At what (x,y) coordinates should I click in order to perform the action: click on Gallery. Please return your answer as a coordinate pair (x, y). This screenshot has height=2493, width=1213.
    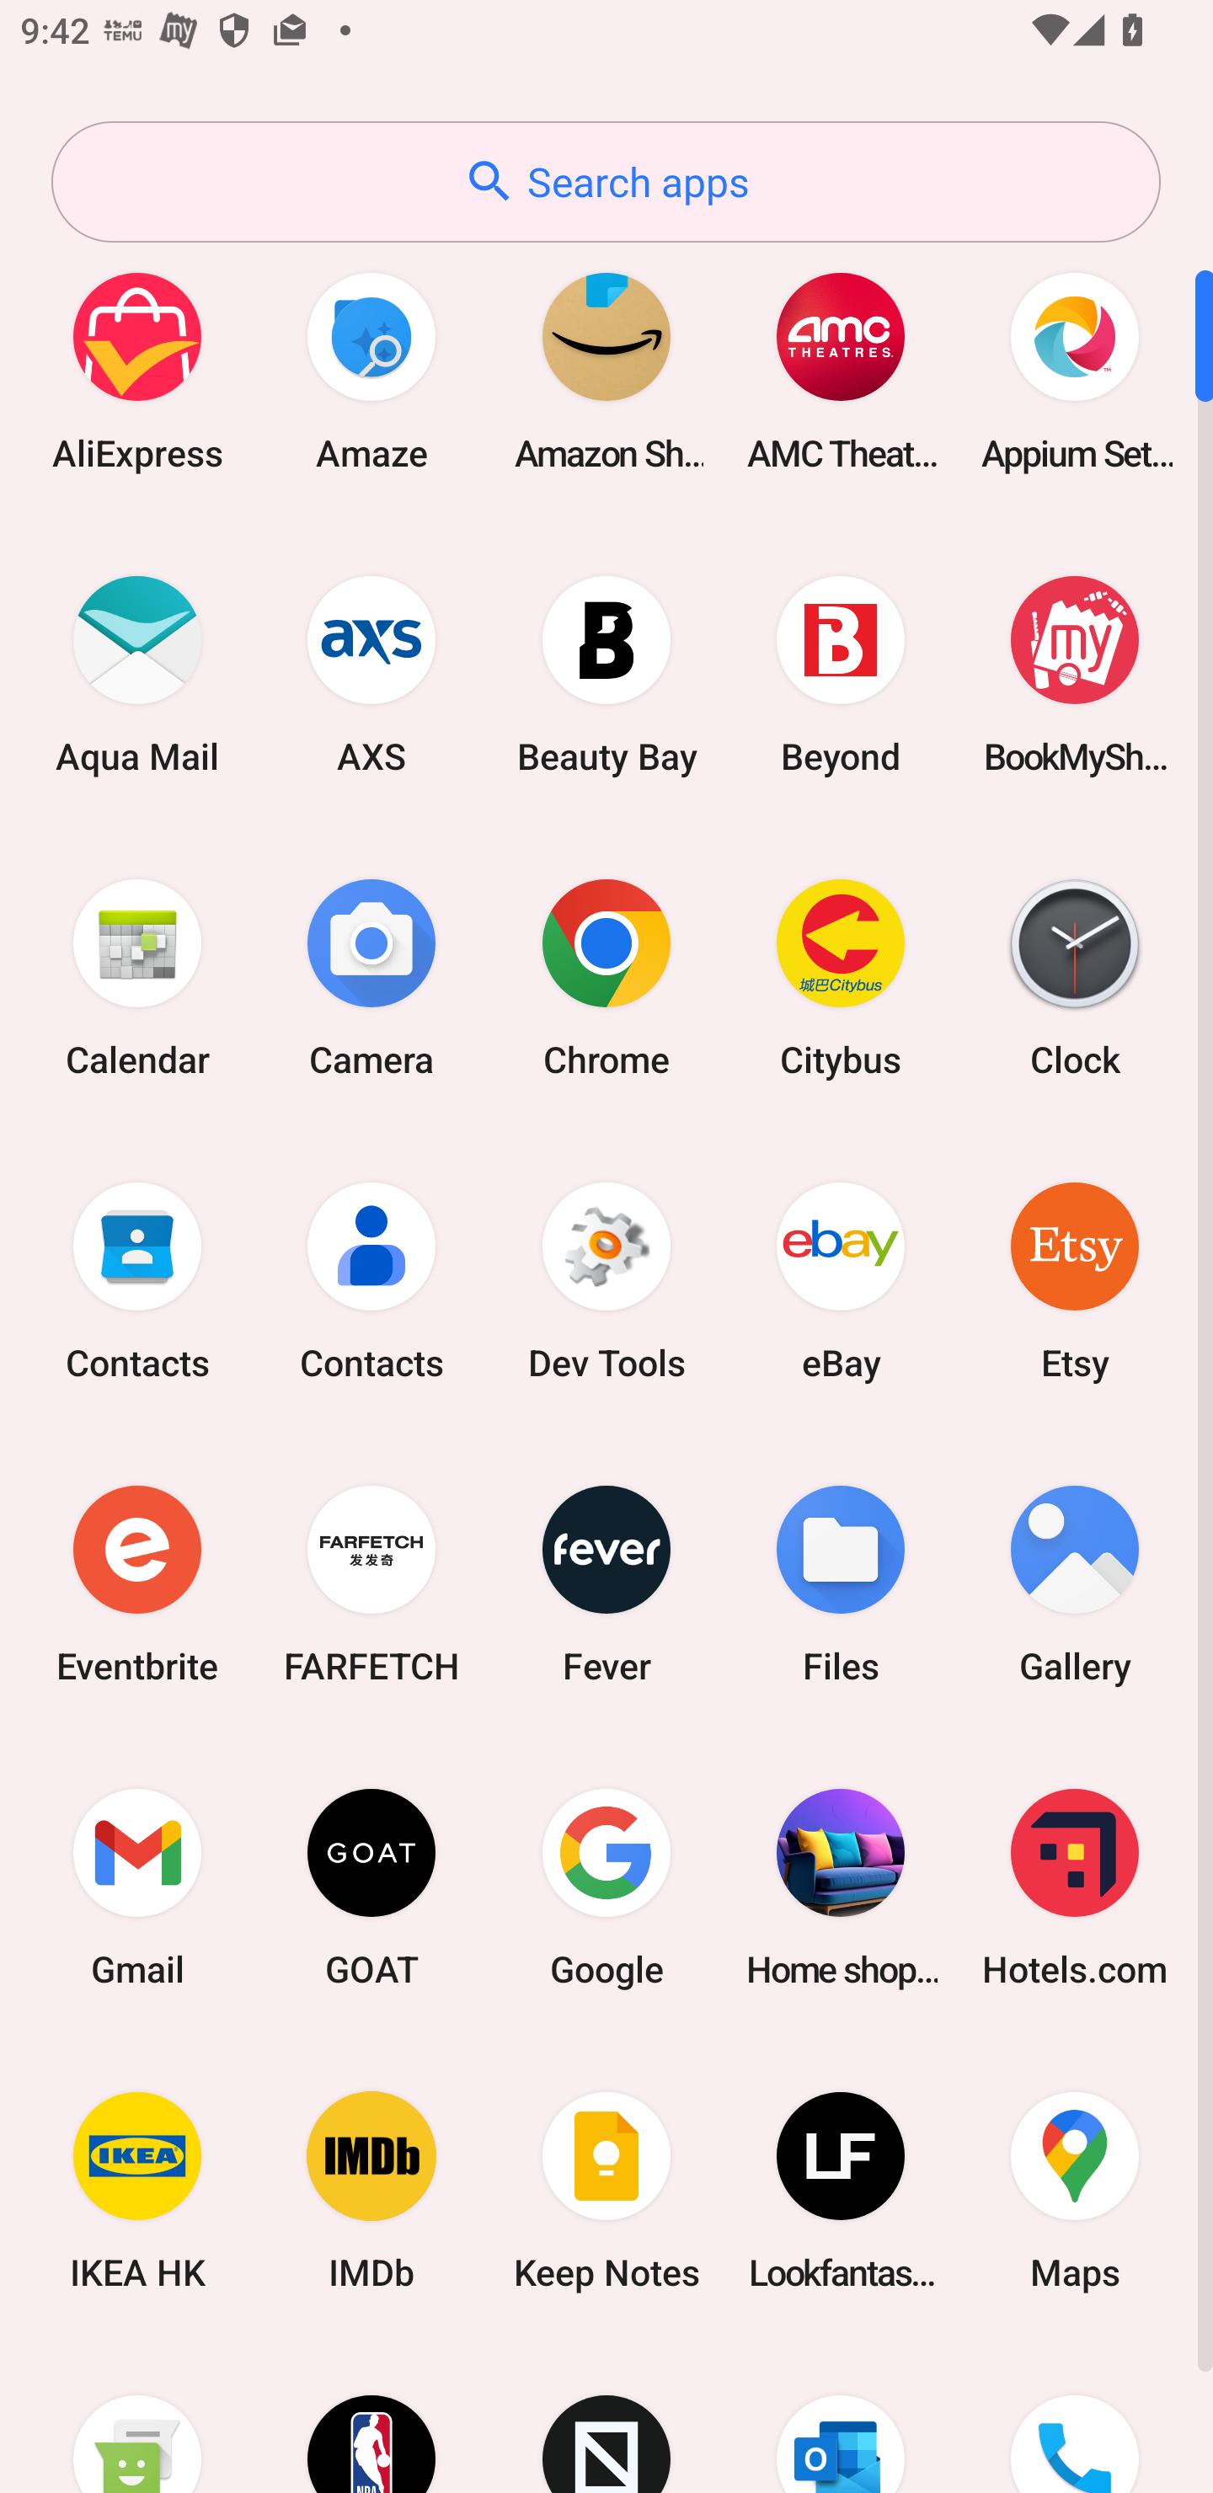
    Looking at the image, I should click on (1075, 1583).